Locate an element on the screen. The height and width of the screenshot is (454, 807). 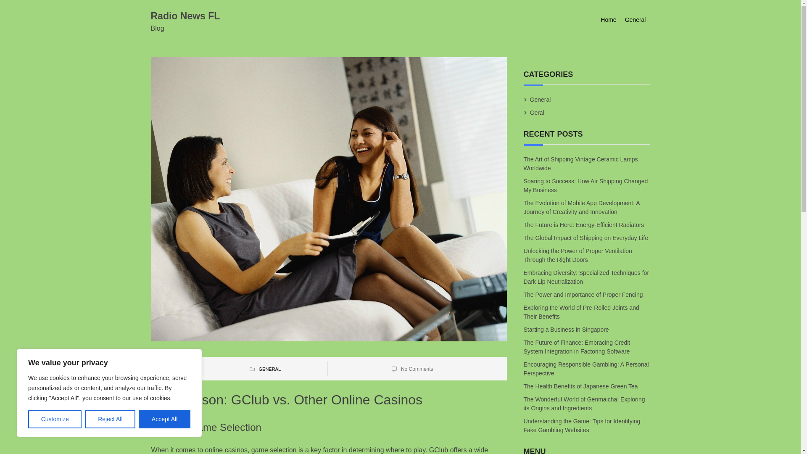
The Future is Here: Energy-Efficient Radiators is located at coordinates (584, 224).